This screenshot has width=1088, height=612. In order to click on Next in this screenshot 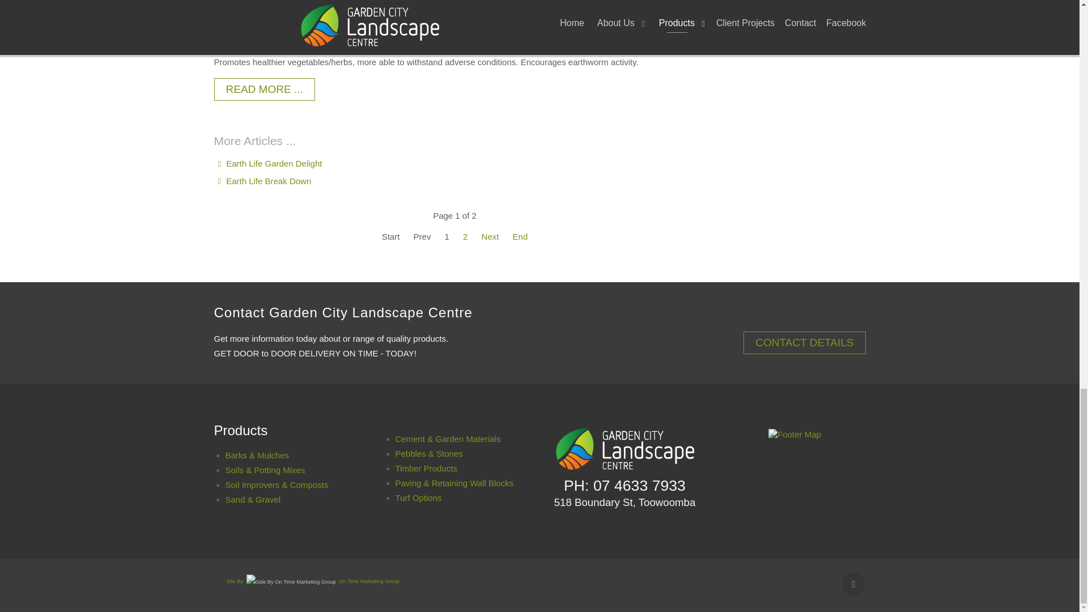, I will do `click(491, 236)`.